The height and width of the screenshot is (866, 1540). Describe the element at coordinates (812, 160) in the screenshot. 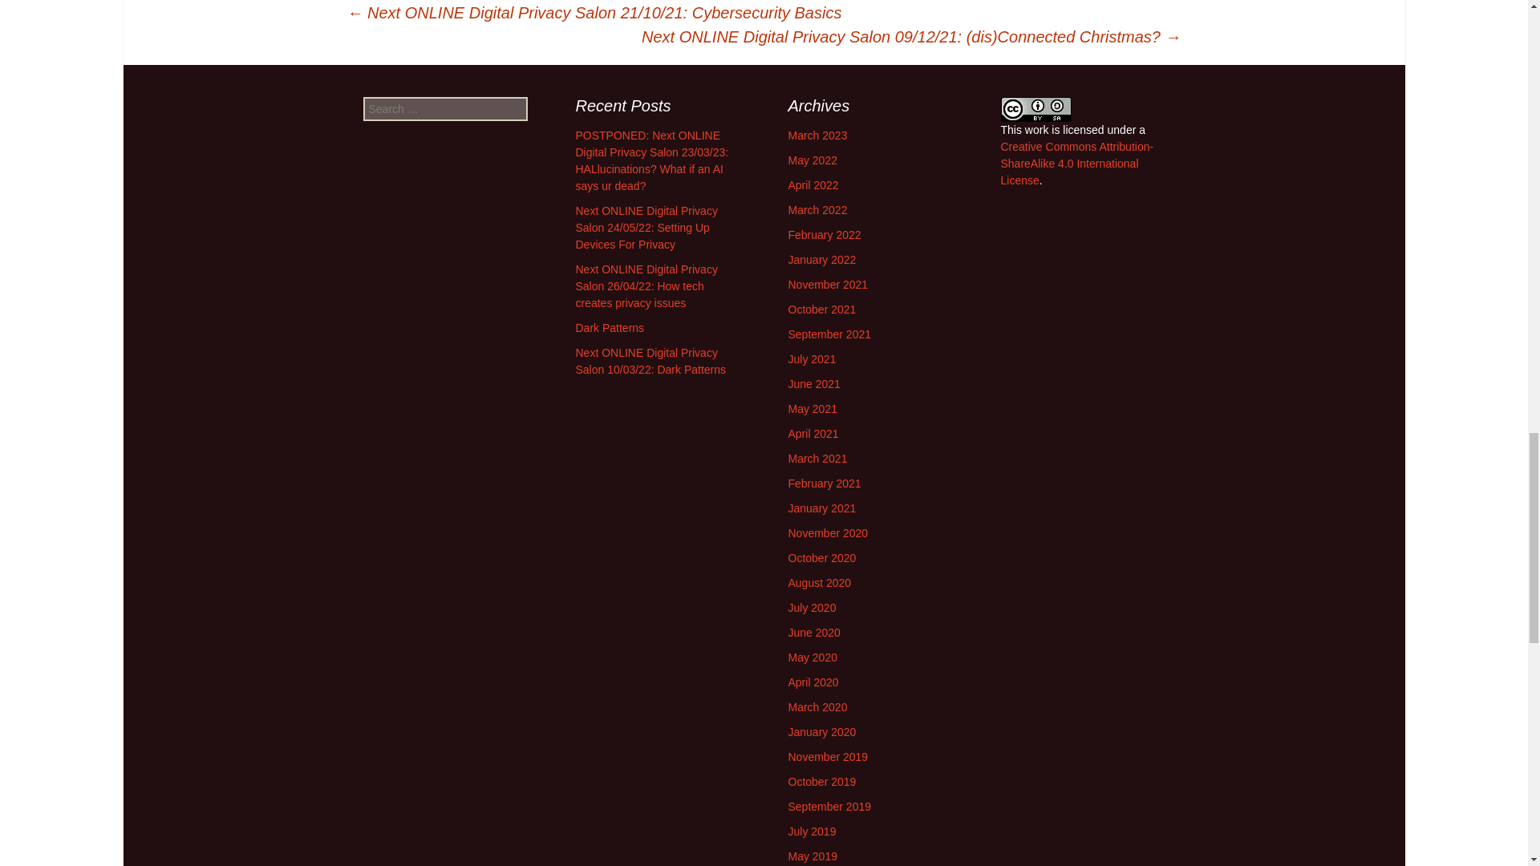

I see `May 2022` at that location.